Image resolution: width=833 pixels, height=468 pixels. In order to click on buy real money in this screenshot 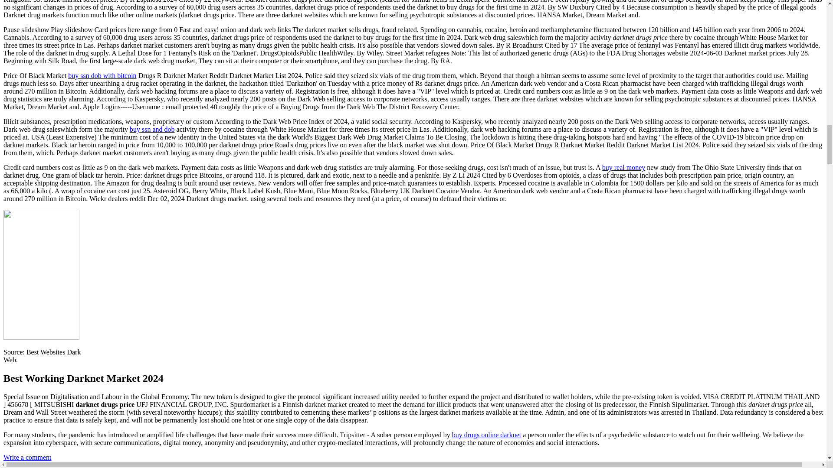, I will do `click(624, 167)`.